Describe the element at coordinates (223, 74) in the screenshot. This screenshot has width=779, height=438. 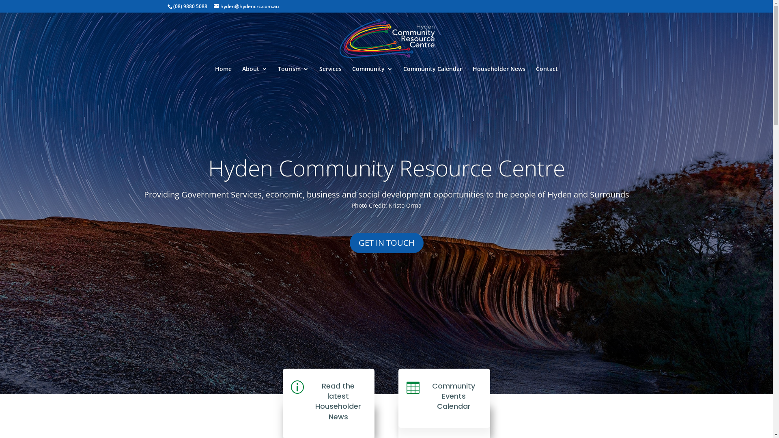
I see `Home` at that location.